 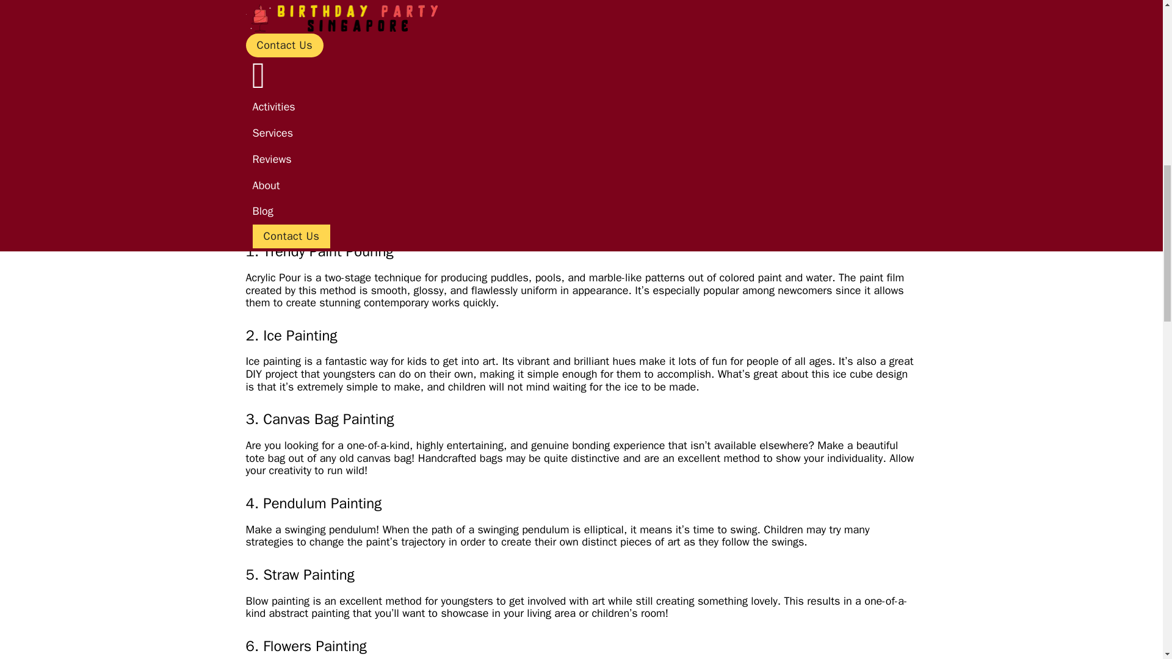 What do you see at coordinates (320, 173) in the screenshot?
I see `6. Flowers Painting` at bounding box center [320, 173].